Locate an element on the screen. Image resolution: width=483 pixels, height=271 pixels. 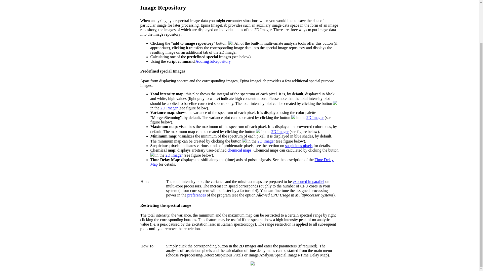
2D Imager is located at coordinates (266, 141).